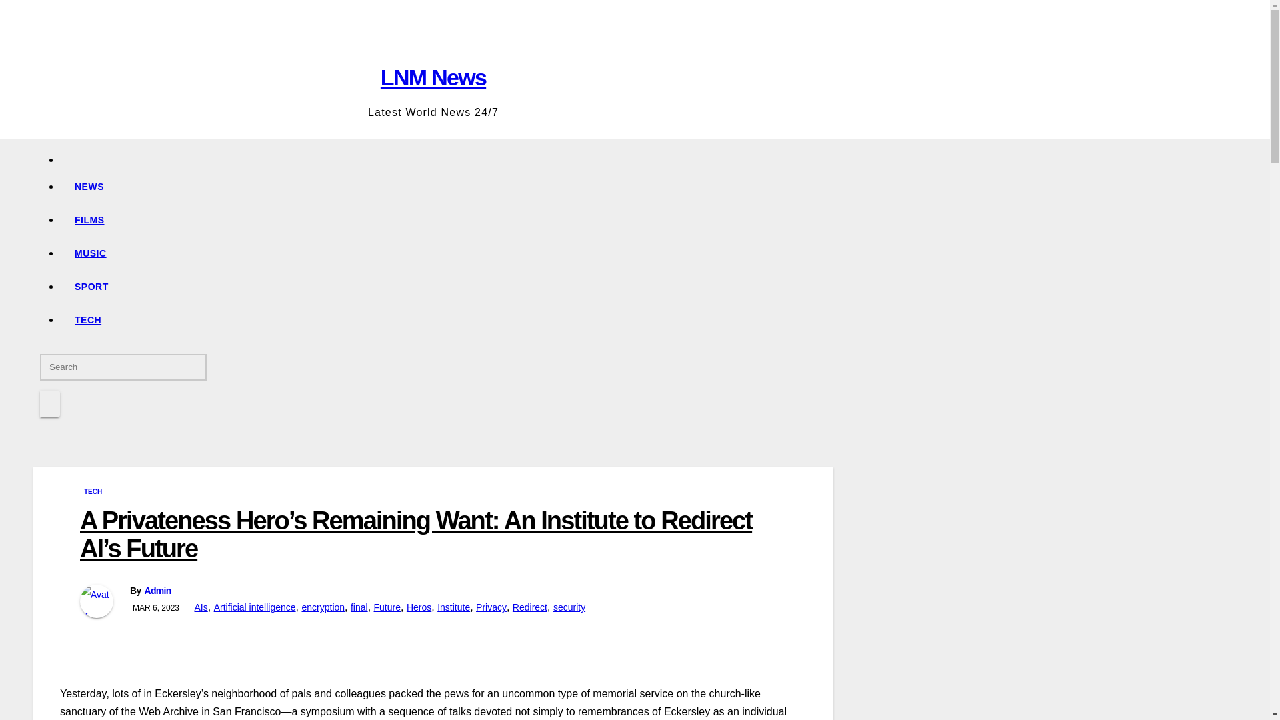 Image resolution: width=1280 pixels, height=720 pixels. I want to click on Tech, so click(447, 320).